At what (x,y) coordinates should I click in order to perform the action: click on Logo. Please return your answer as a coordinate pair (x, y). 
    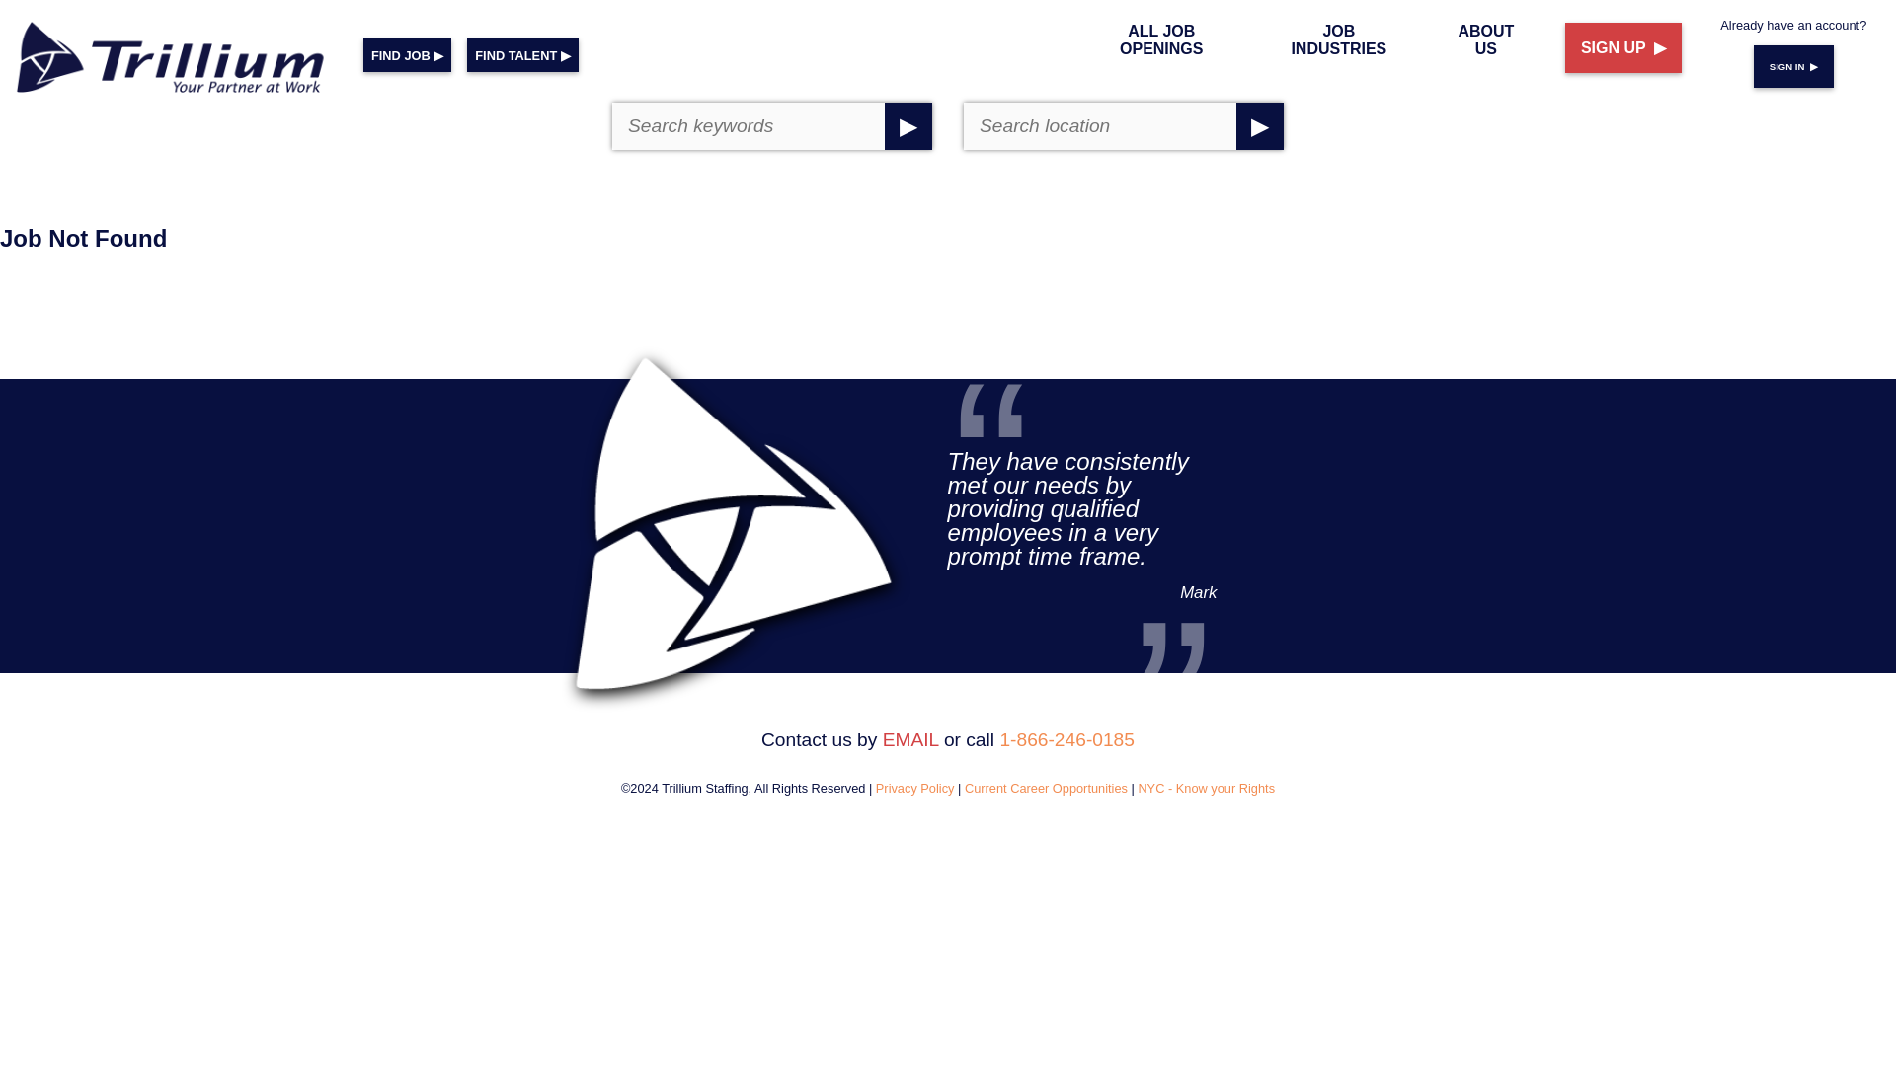
    Looking at the image, I should click on (693, 482).